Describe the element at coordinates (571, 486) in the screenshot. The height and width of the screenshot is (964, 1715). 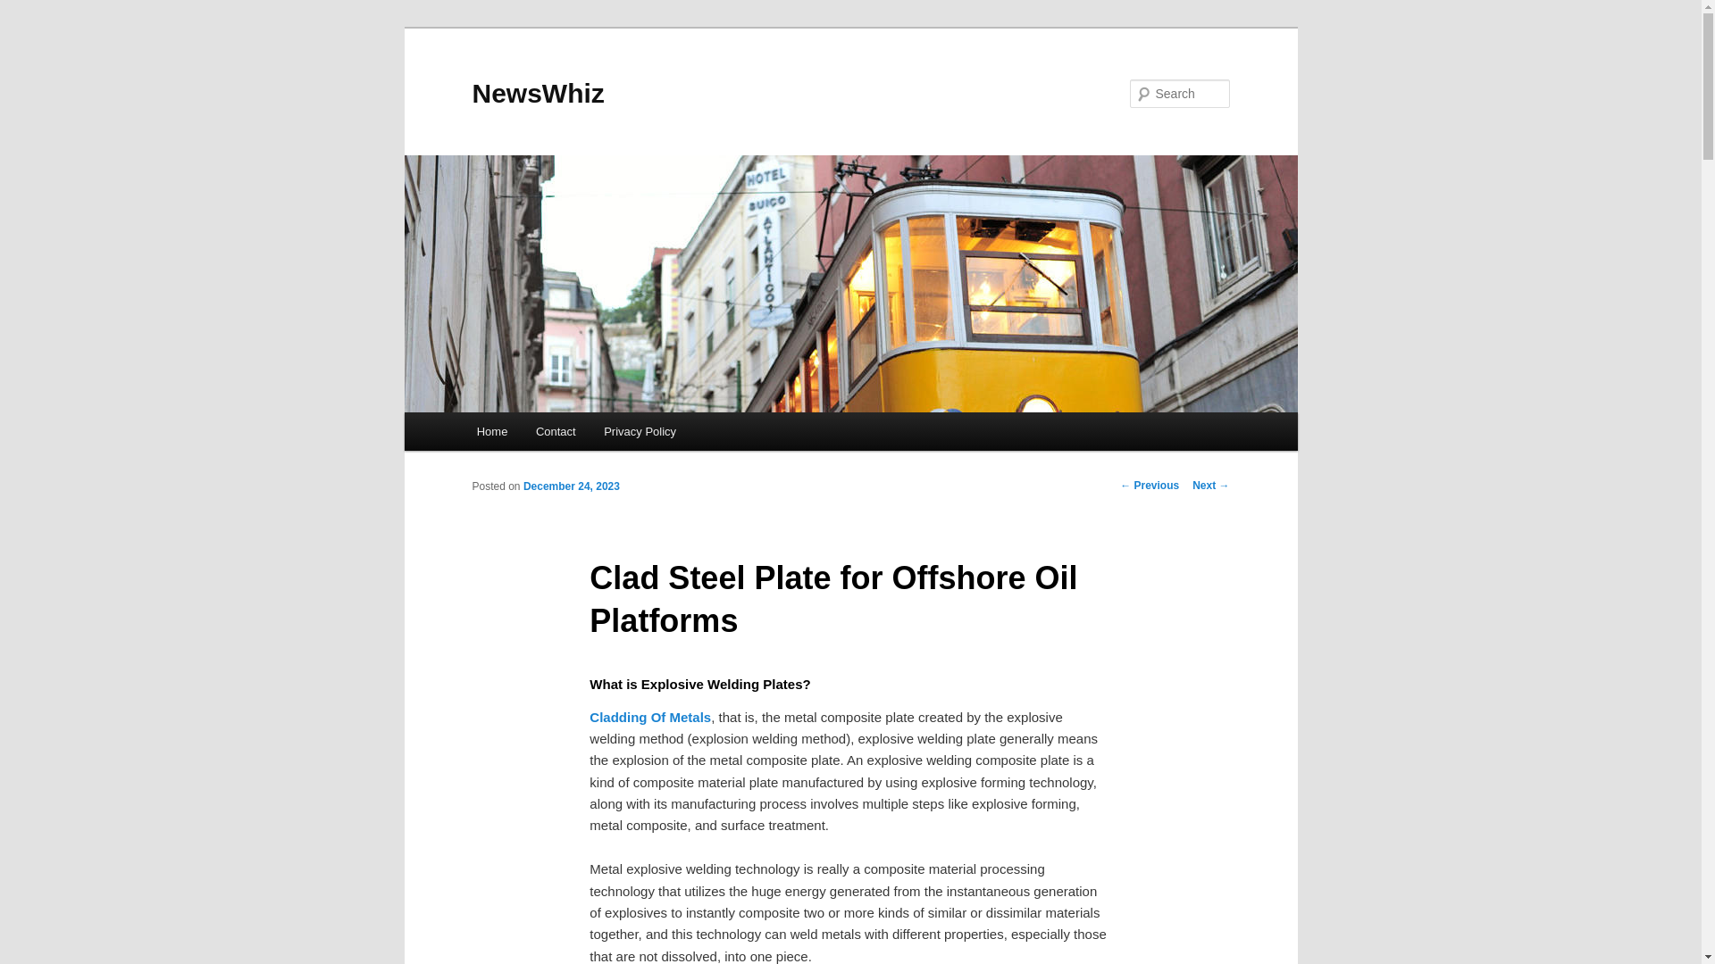
I see `December 24, 2023` at that location.